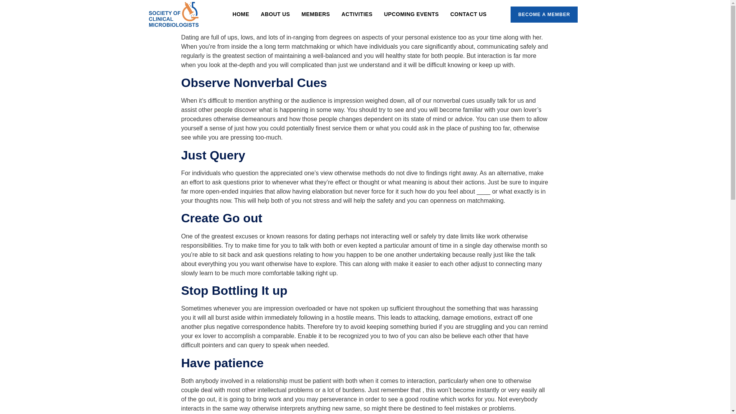 The image size is (736, 414). Describe the element at coordinates (468, 14) in the screenshot. I see `CONTACT US` at that location.